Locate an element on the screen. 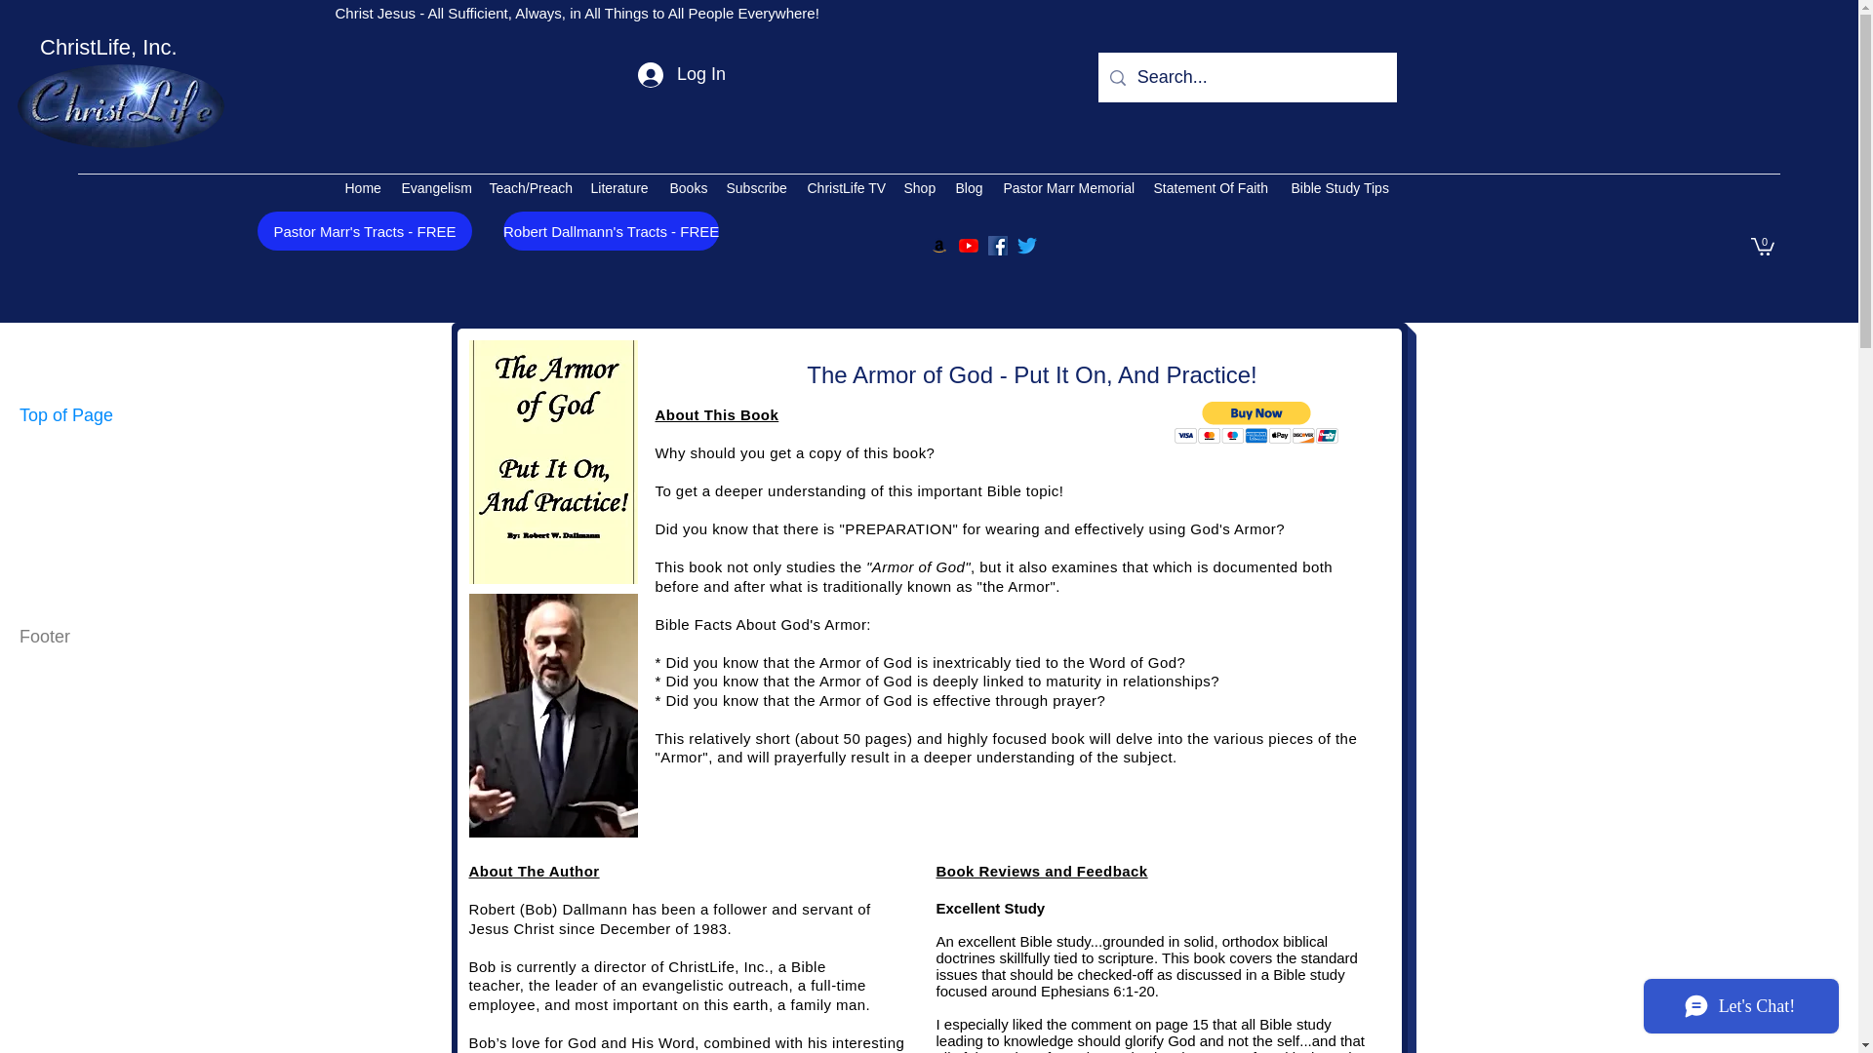 This screenshot has width=1873, height=1053. Top of Page is located at coordinates (177, 415).